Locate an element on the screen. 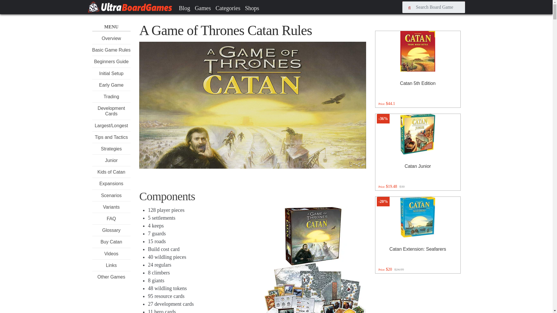  Other Games is located at coordinates (111, 277).